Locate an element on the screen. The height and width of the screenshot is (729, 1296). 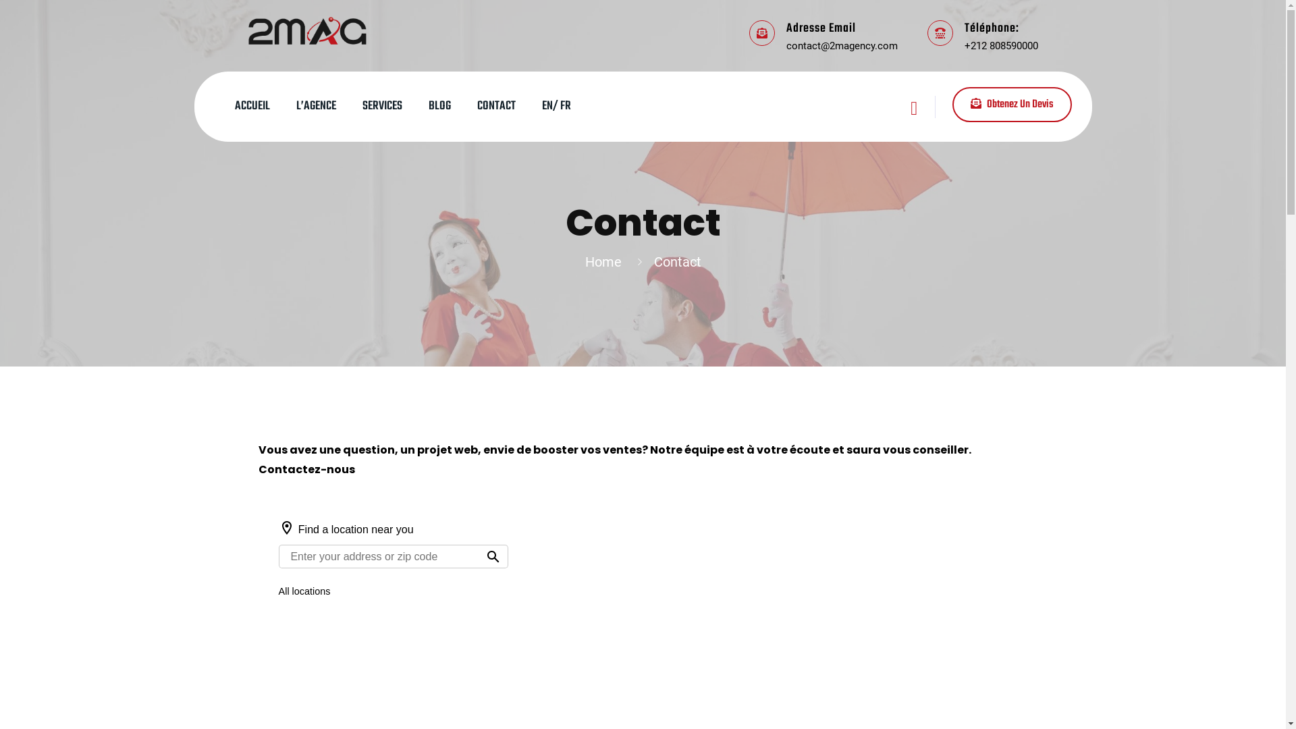
2MAG Agence Digitale is located at coordinates (308, 30).